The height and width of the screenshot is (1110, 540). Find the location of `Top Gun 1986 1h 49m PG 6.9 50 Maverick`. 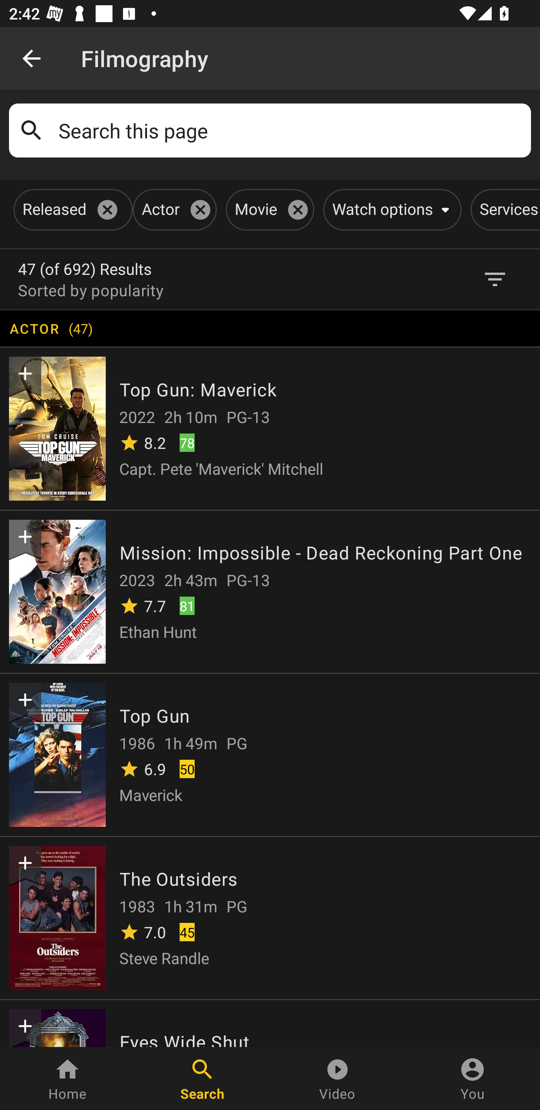

Top Gun 1986 1h 49m PG 6.9 50 Maverick is located at coordinates (270, 754).